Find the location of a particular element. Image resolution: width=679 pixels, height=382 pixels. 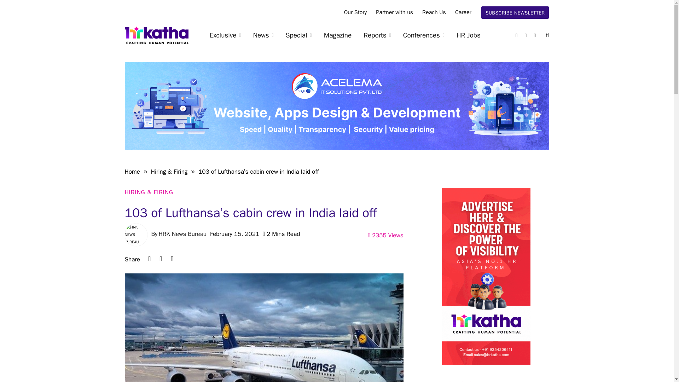

Special is located at coordinates (298, 35).